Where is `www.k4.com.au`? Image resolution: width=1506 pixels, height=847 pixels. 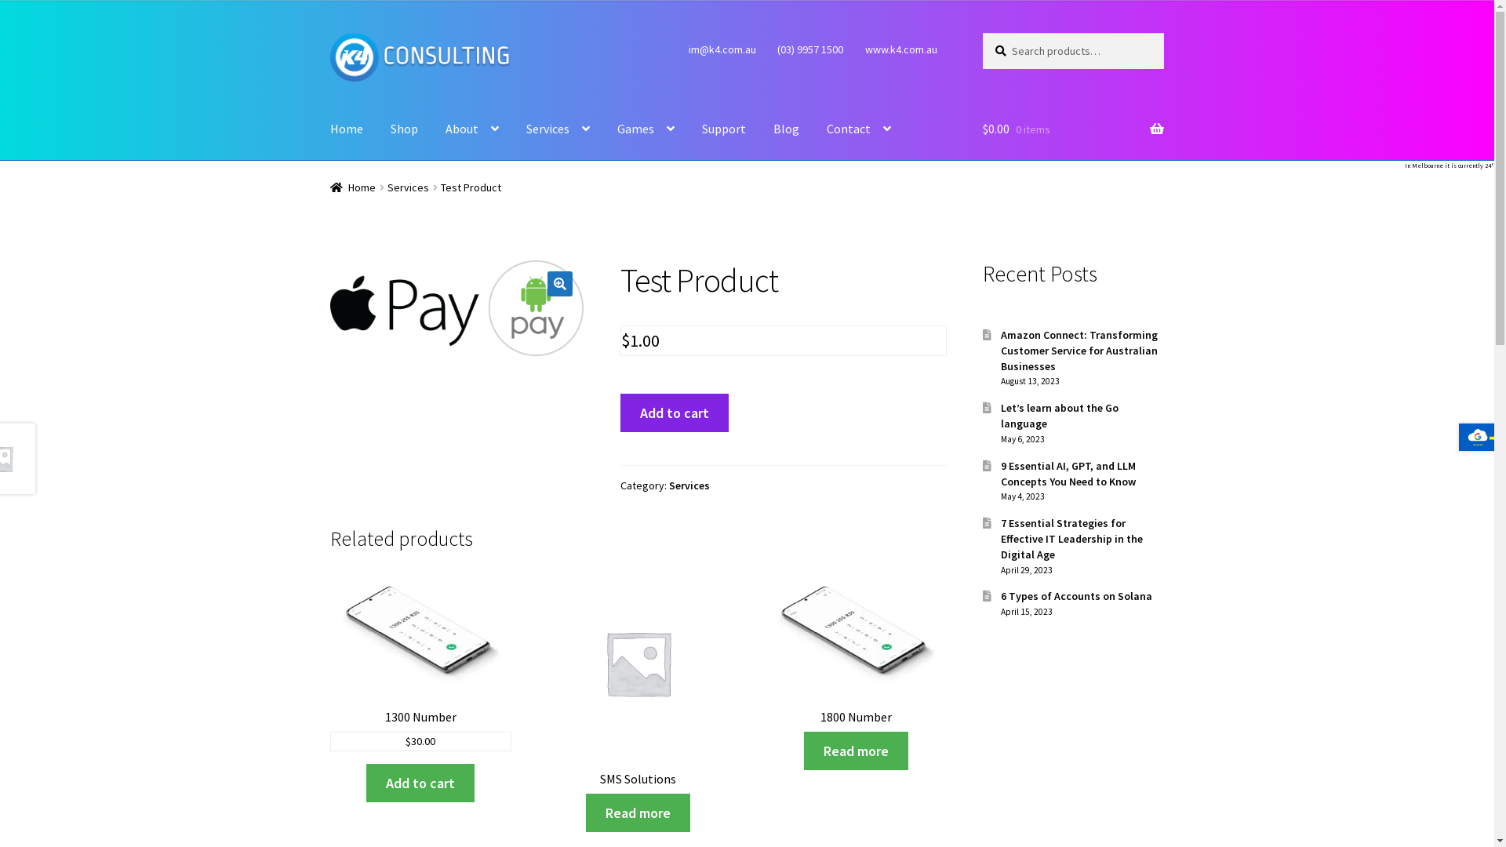
www.k4.com.au is located at coordinates (900, 49).